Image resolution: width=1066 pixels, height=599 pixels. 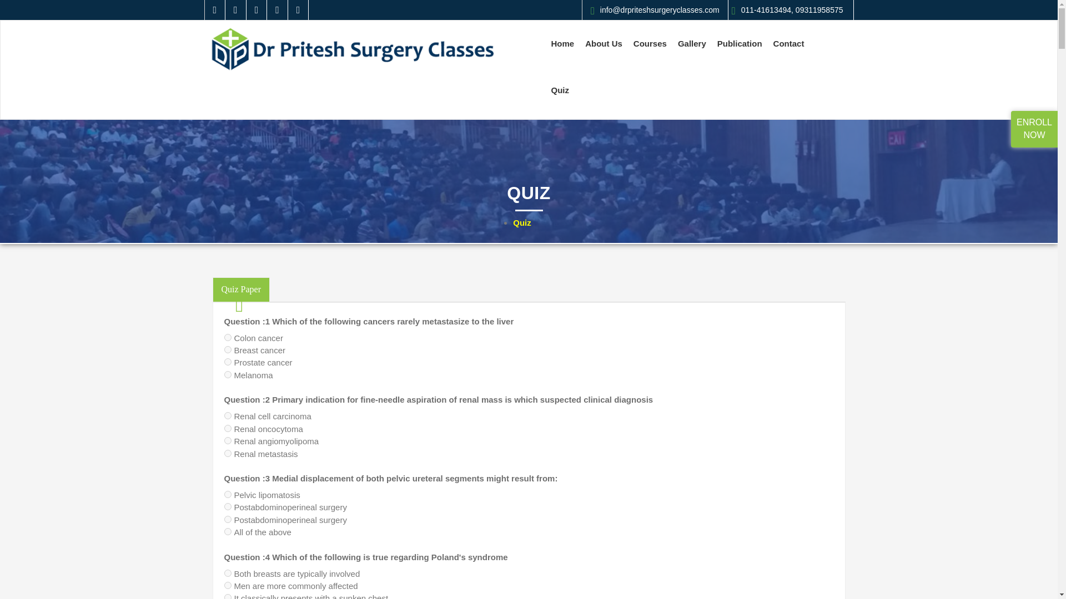 What do you see at coordinates (228, 573) in the screenshot?
I see `1` at bounding box center [228, 573].